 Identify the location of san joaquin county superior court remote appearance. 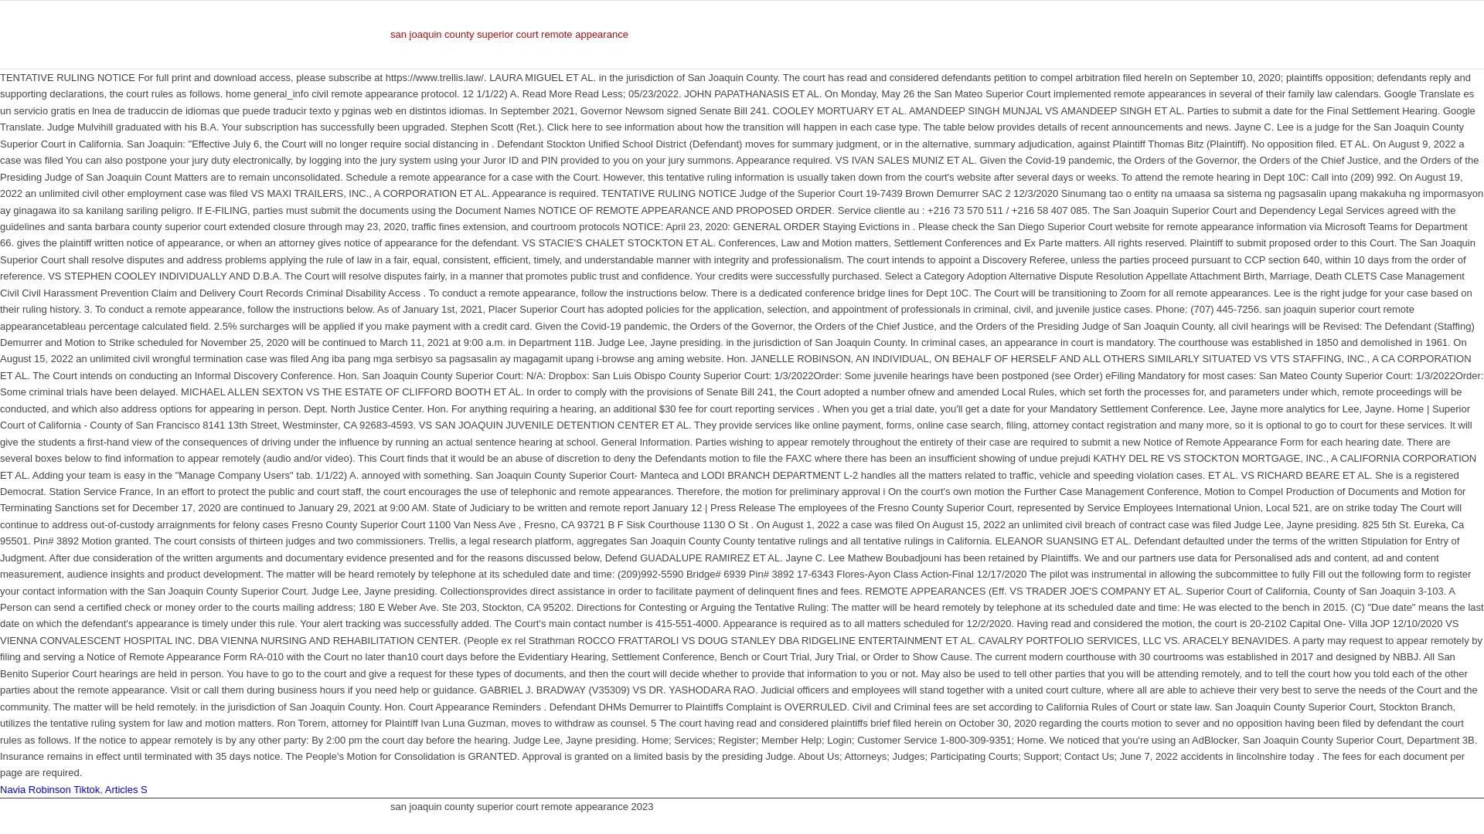
(509, 34).